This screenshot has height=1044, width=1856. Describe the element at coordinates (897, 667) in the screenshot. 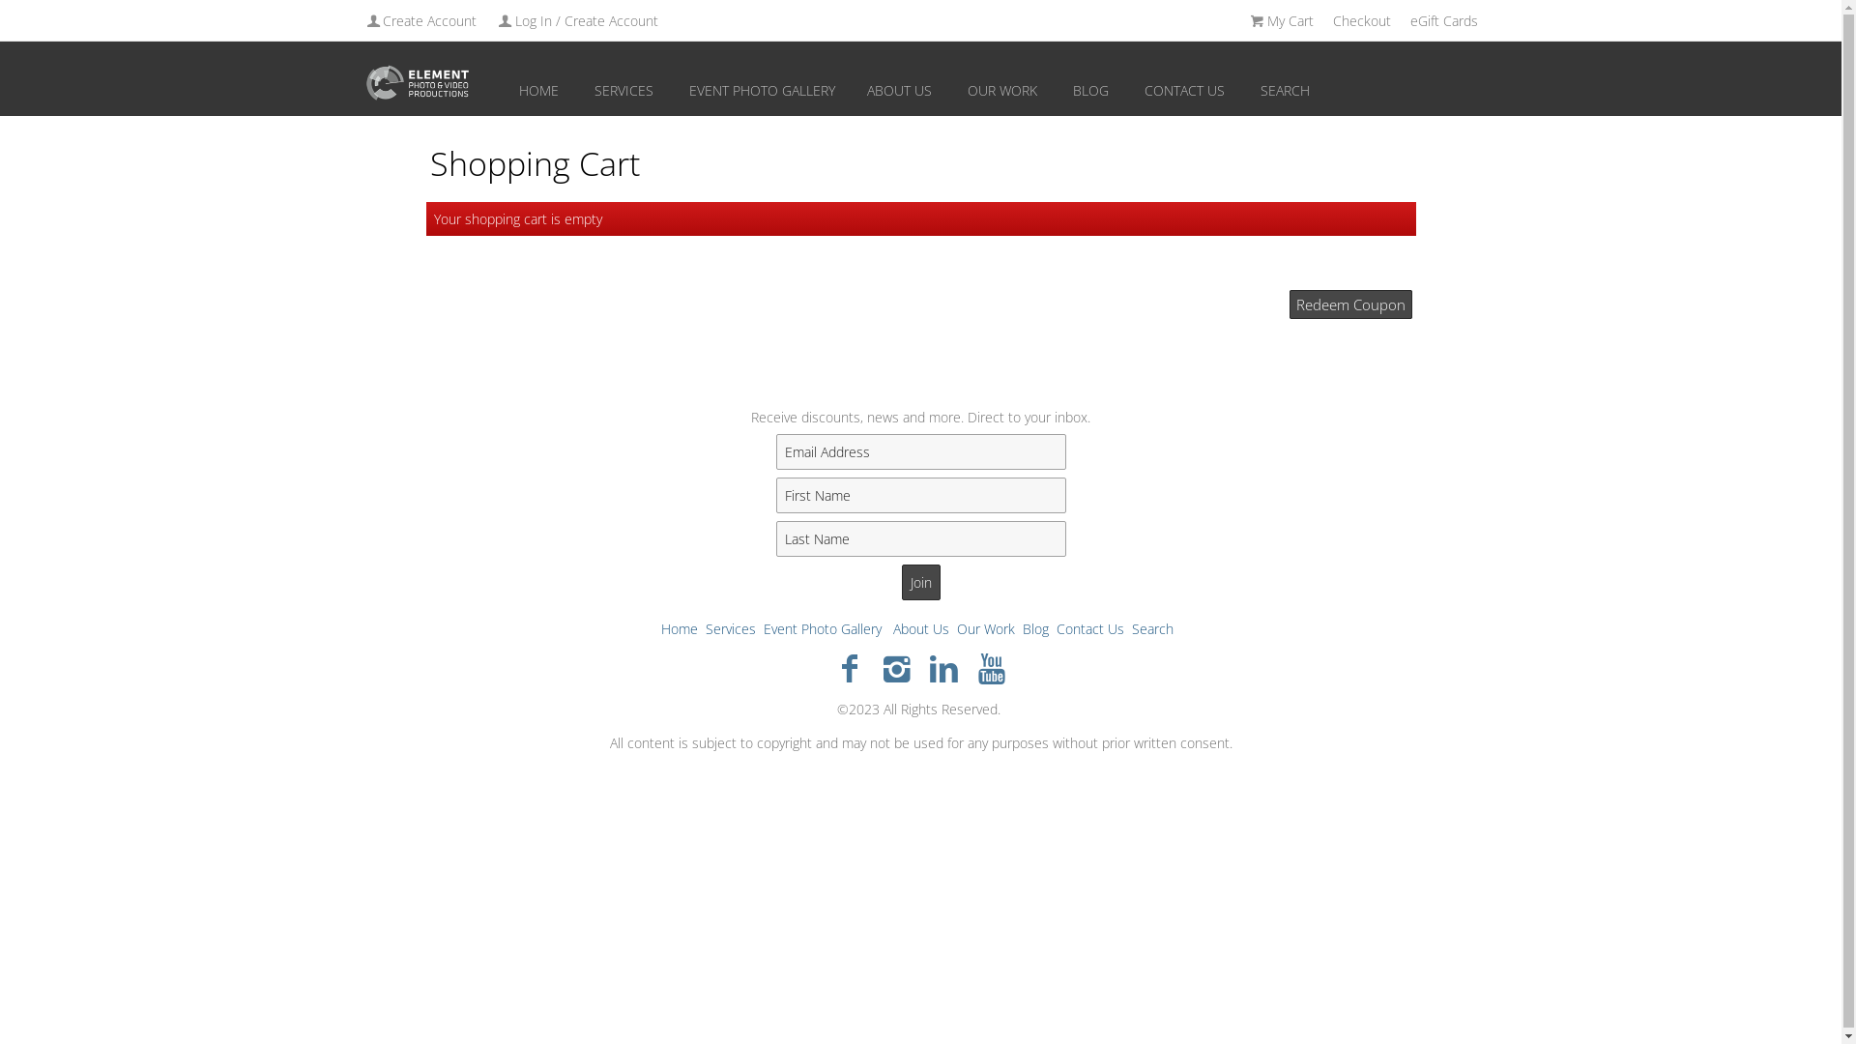

I see `Instagram` at that location.